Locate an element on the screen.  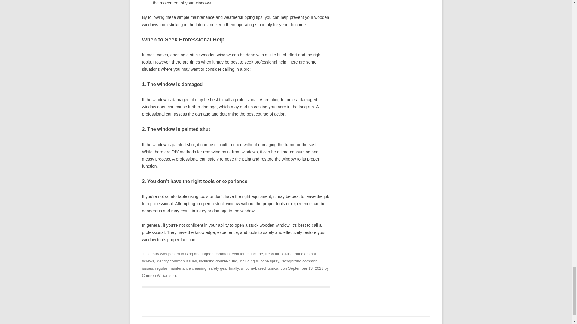
View all posts by Camren Williamson is located at coordinates (159, 275).